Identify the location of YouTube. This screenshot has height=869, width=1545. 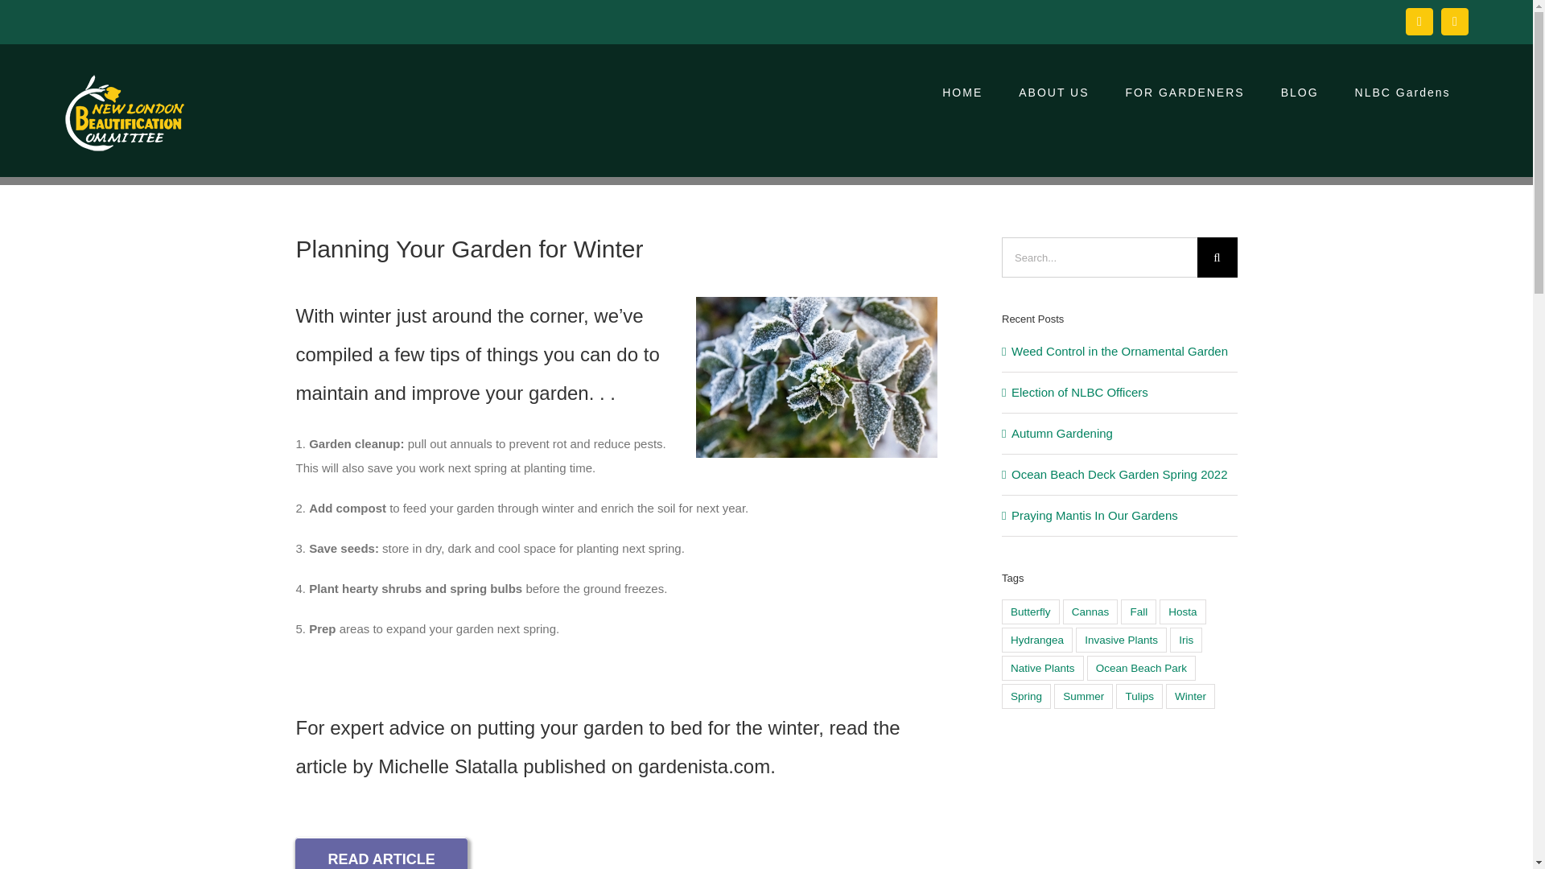
(1455, 21).